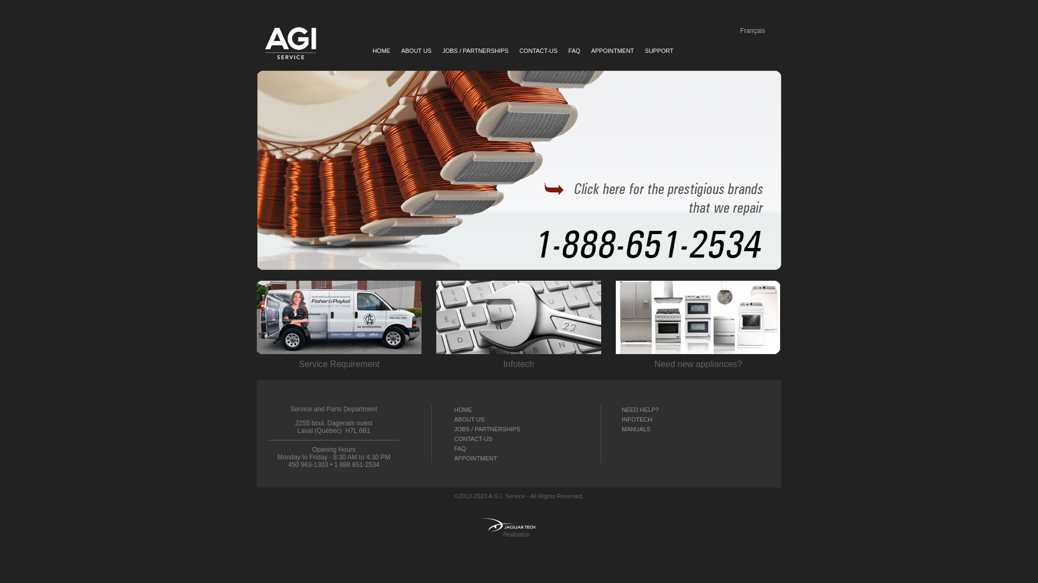  Describe the element at coordinates (474, 439) in the screenshot. I see `CONTACT-US` at that location.